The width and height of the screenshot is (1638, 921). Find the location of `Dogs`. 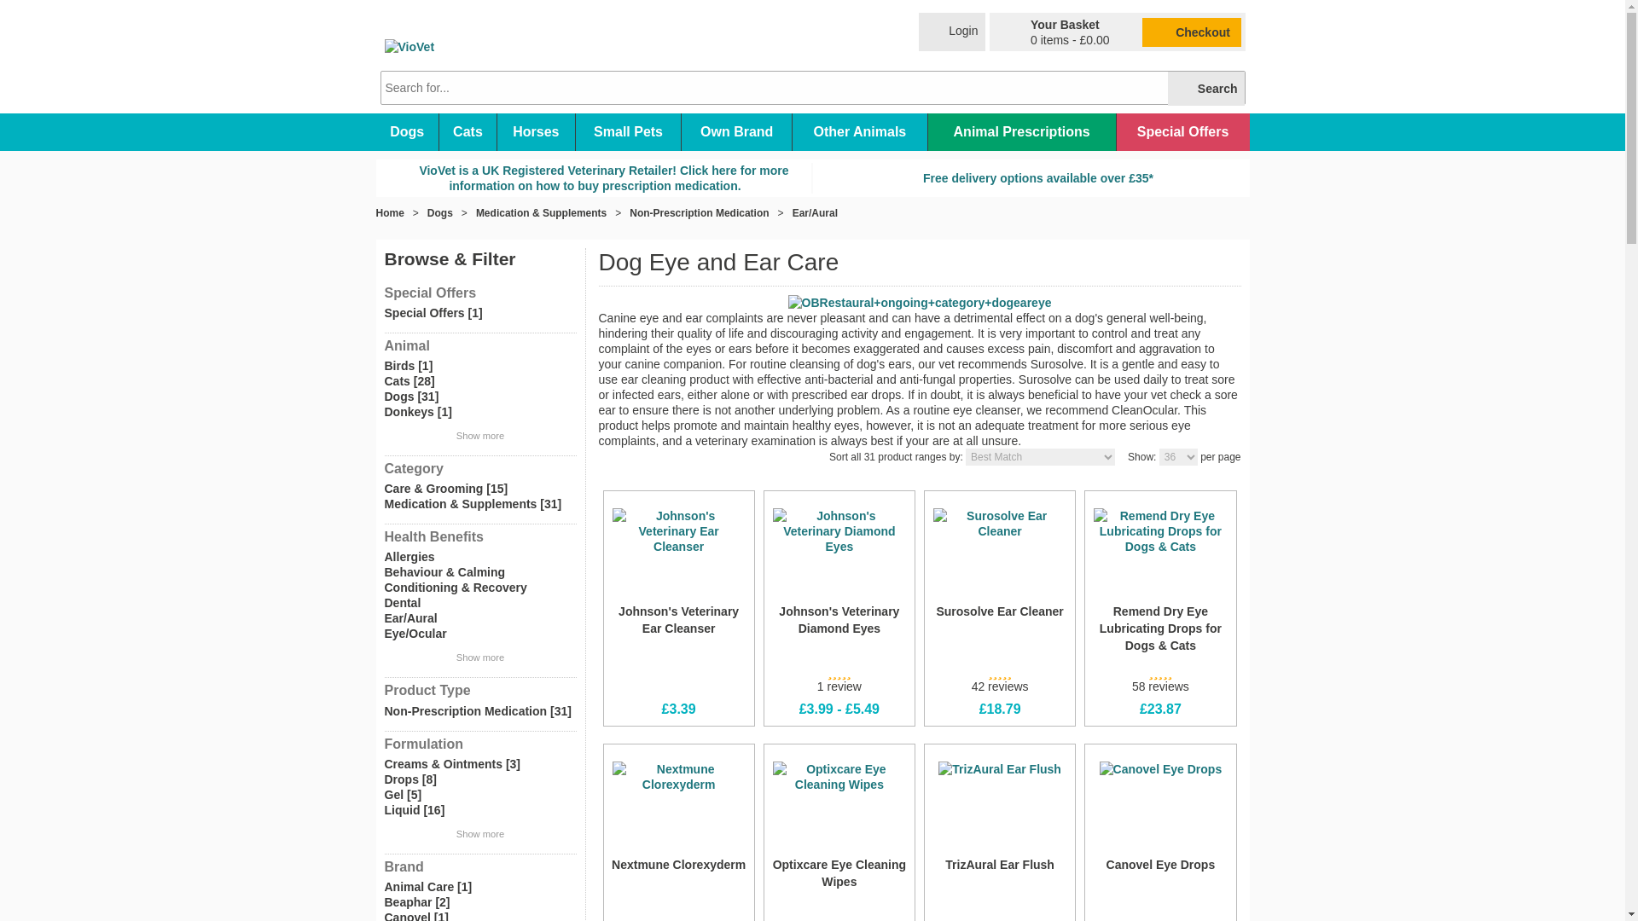

Dogs is located at coordinates (406, 131).